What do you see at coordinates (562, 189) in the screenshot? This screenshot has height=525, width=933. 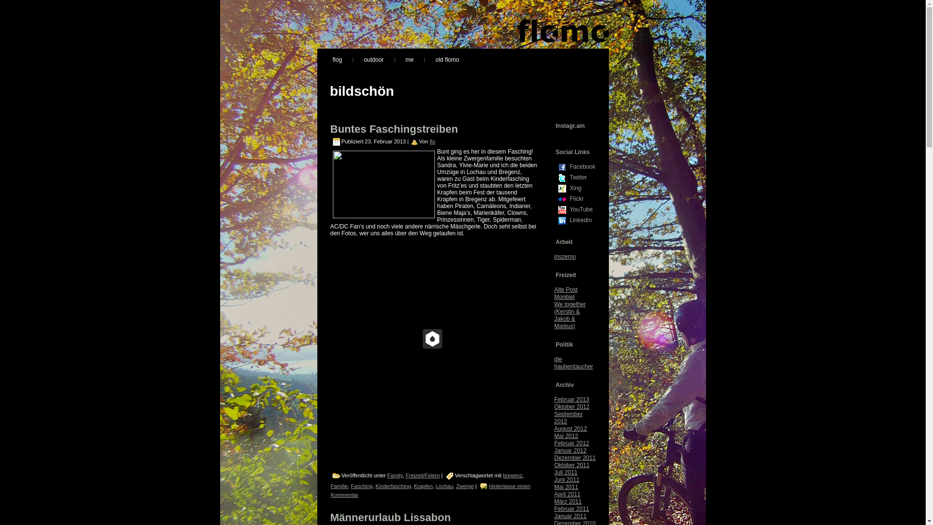 I see `Xing` at bounding box center [562, 189].